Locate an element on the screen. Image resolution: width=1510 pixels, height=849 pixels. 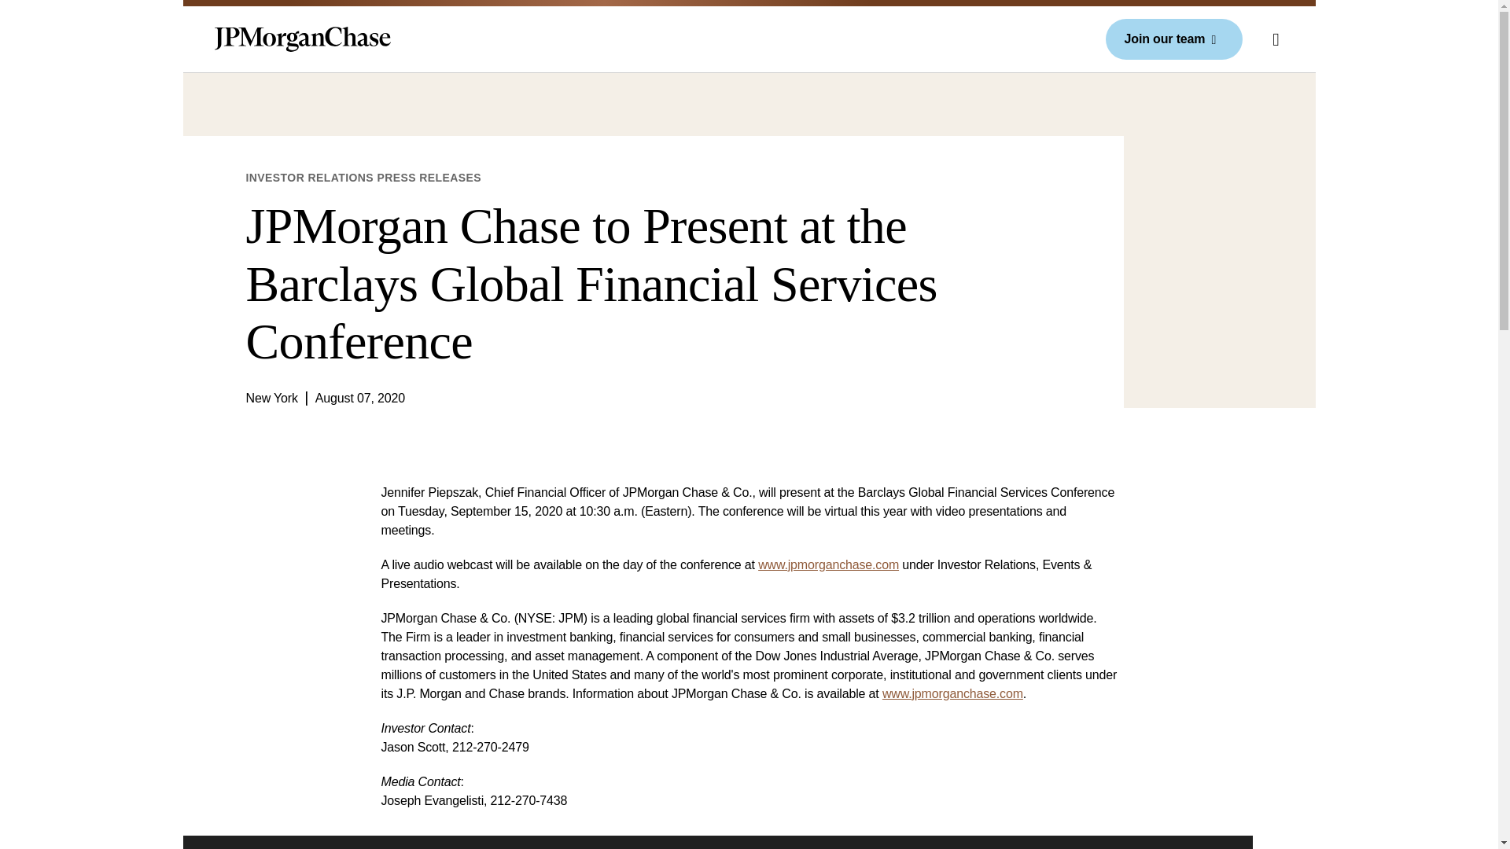
email to : jpmorganchase is located at coordinates (827, 564).